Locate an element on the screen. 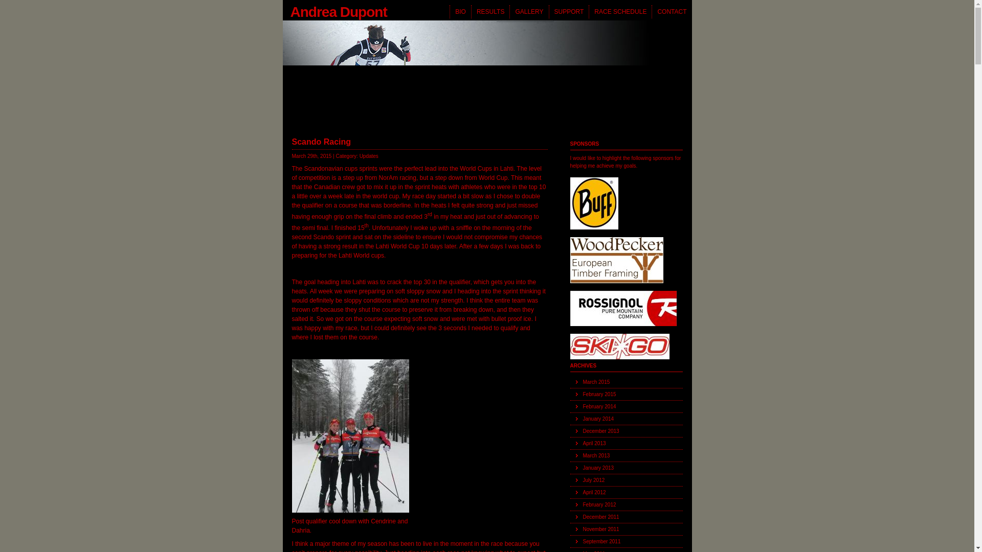 The height and width of the screenshot is (552, 982). December 2013 is located at coordinates (626, 431).